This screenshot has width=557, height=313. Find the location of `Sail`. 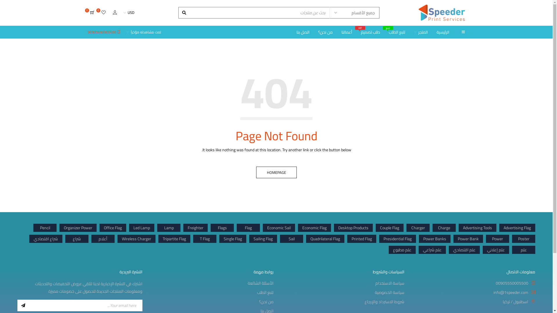

Sail is located at coordinates (291, 239).